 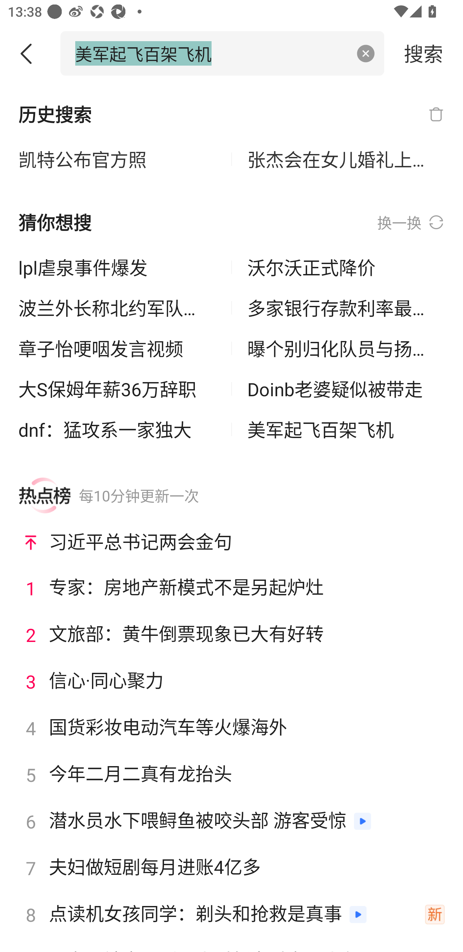 I want to click on 曝个别归化队员与扬科维奇关系破裂, so click(x=346, y=348).